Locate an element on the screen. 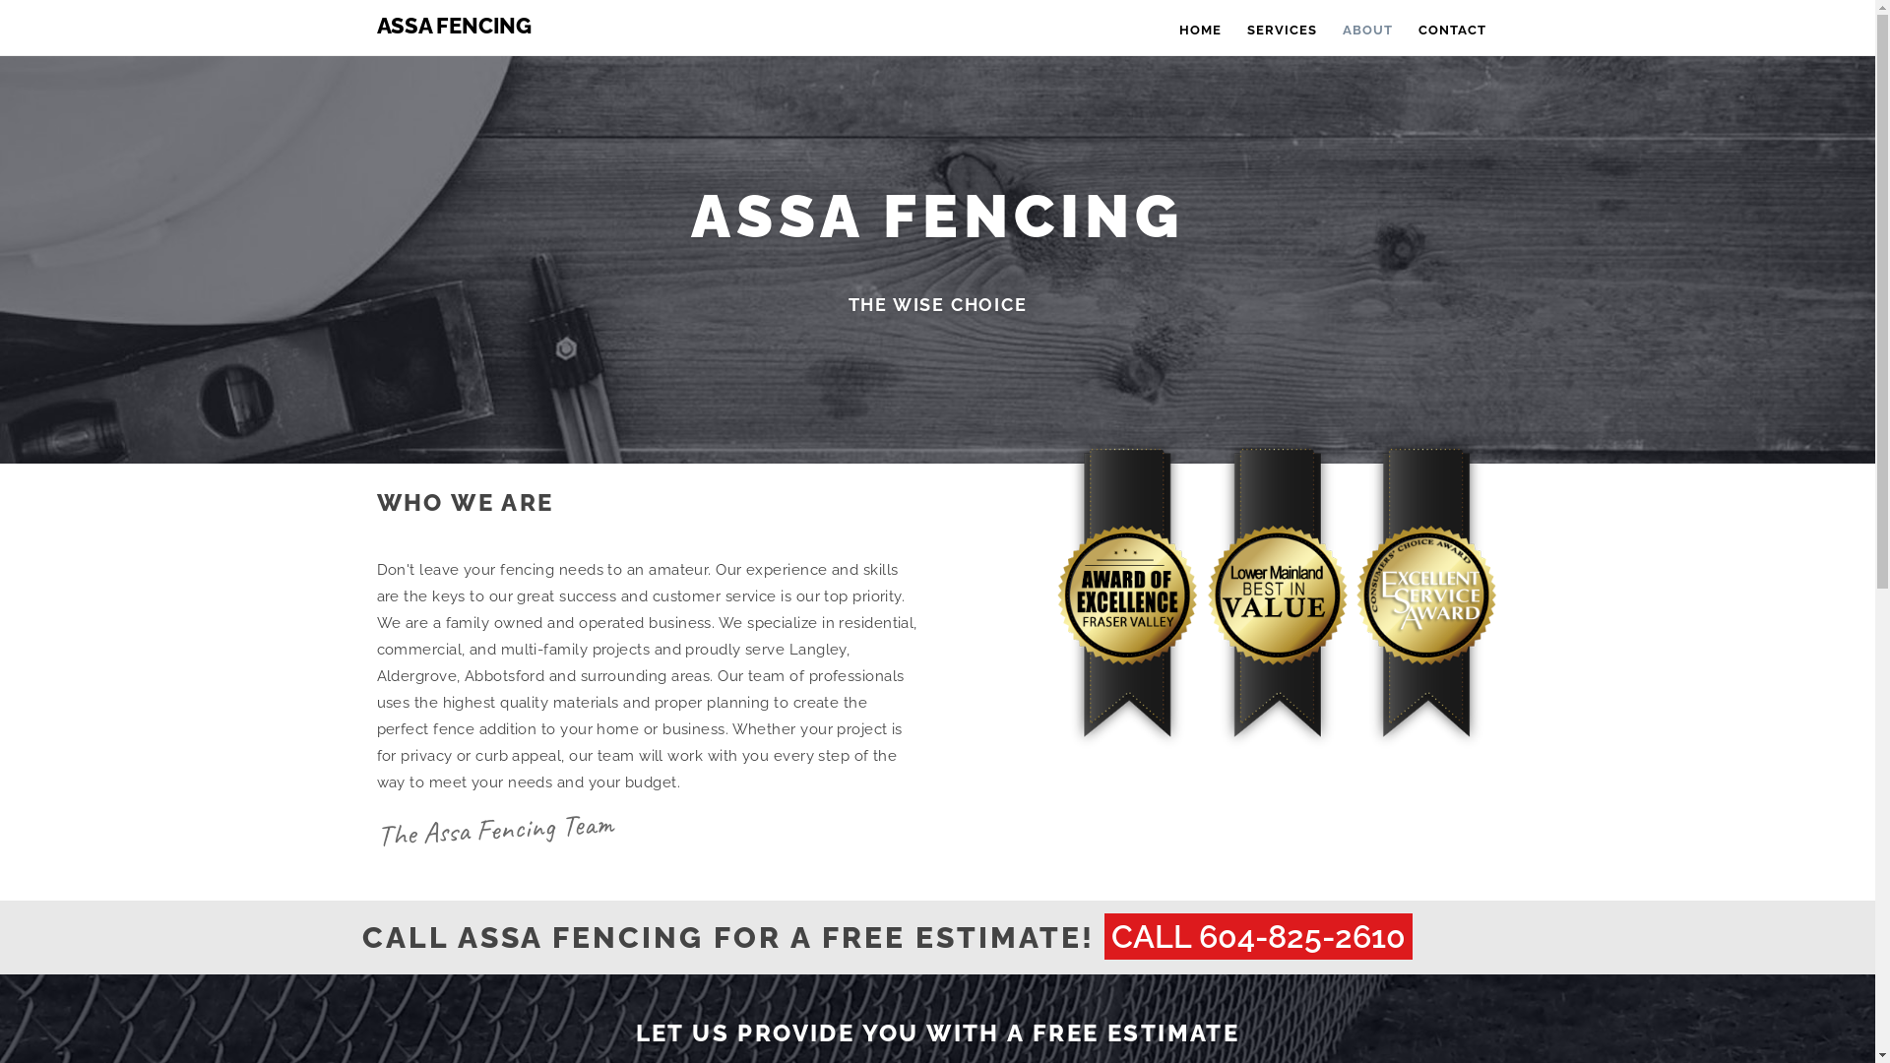  CONTACT is located at coordinates (1453, 28).